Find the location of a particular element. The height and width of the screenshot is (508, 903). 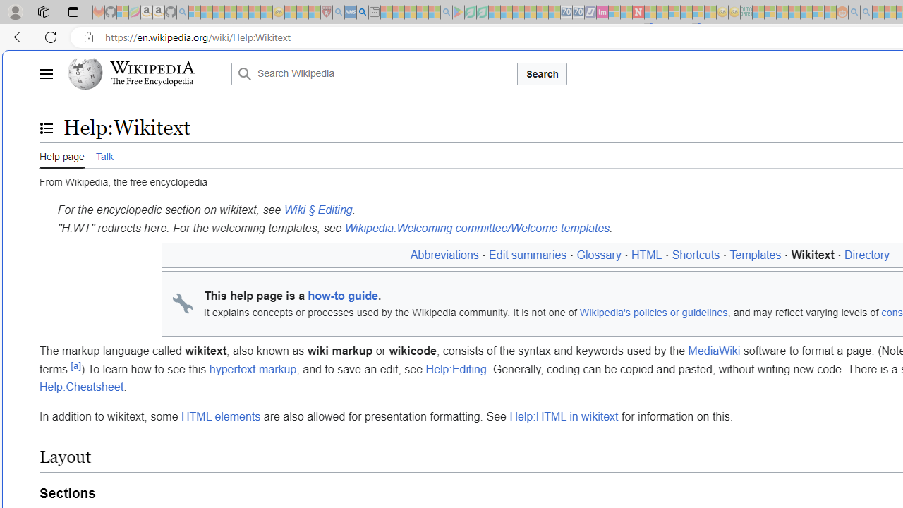

MSNBC - MSN - Sleeping is located at coordinates (758, 13).